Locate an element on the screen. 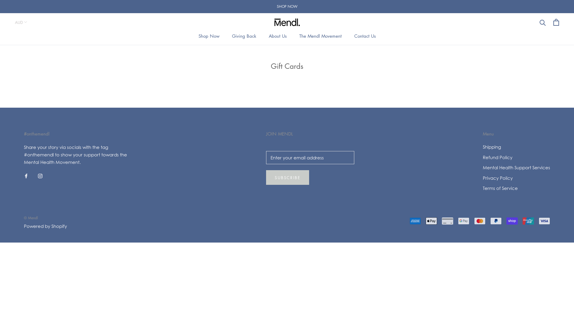 This screenshot has height=323, width=574. Shop Now
Shop Now is located at coordinates (209, 36).